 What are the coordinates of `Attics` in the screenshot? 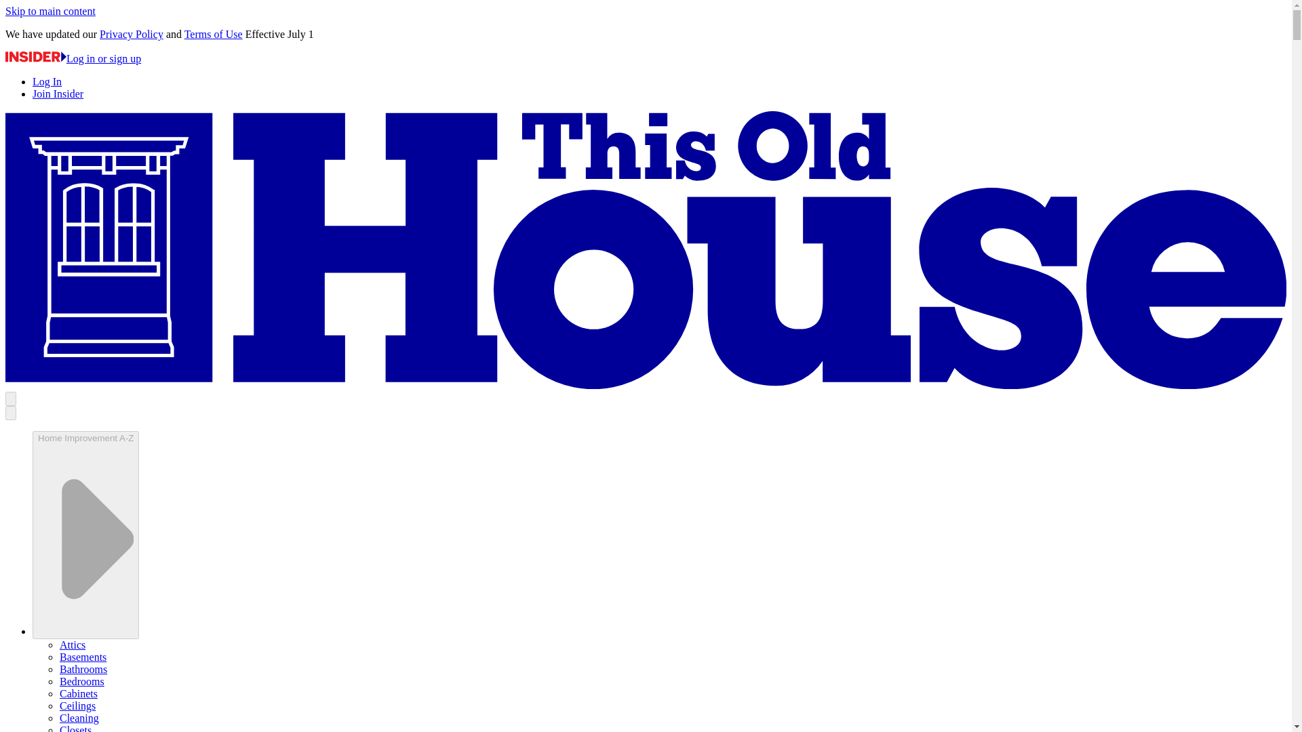 It's located at (73, 645).